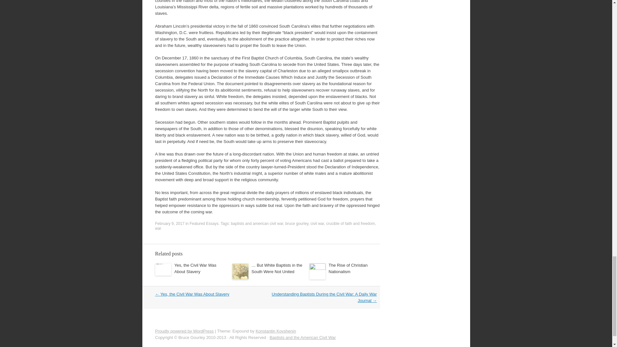  Describe the element at coordinates (195, 268) in the screenshot. I see `Yes, the Civil War Was About Slavery` at that location.